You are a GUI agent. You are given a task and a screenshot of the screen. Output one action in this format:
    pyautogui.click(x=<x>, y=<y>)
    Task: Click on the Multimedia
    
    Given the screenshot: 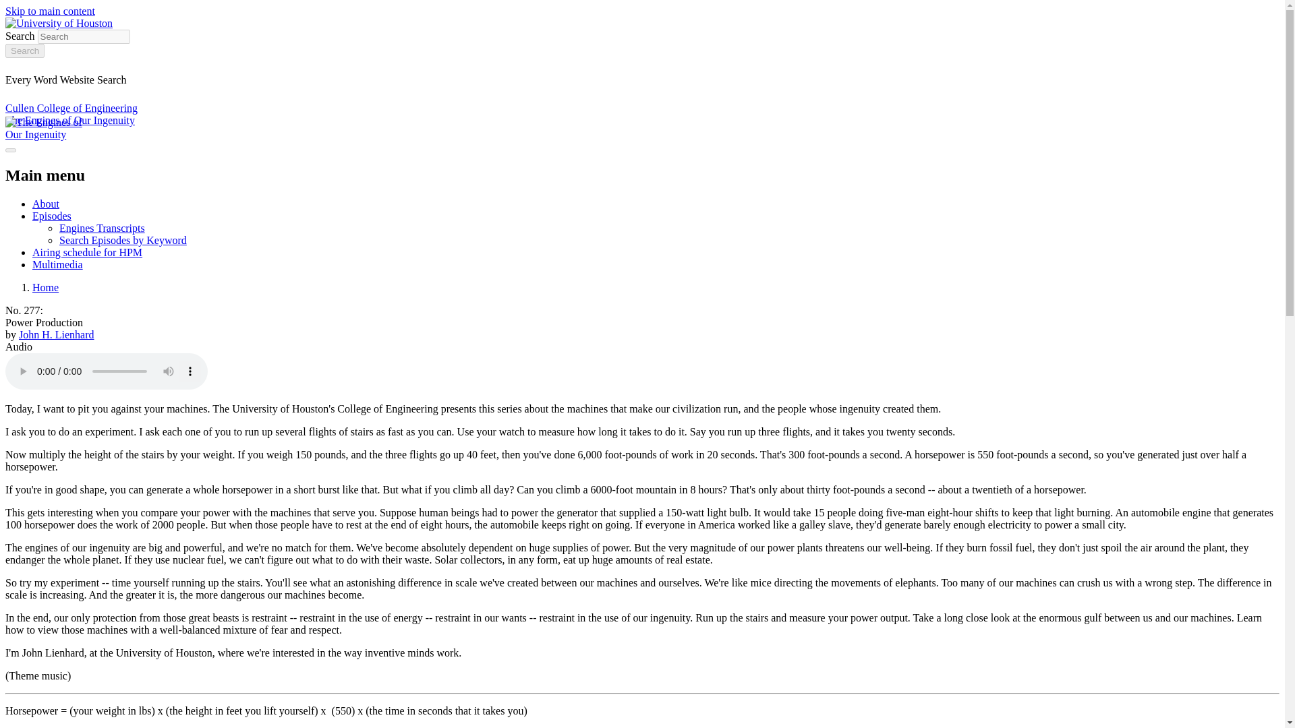 What is the action you would take?
    pyautogui.click(x=57, y=264)
    